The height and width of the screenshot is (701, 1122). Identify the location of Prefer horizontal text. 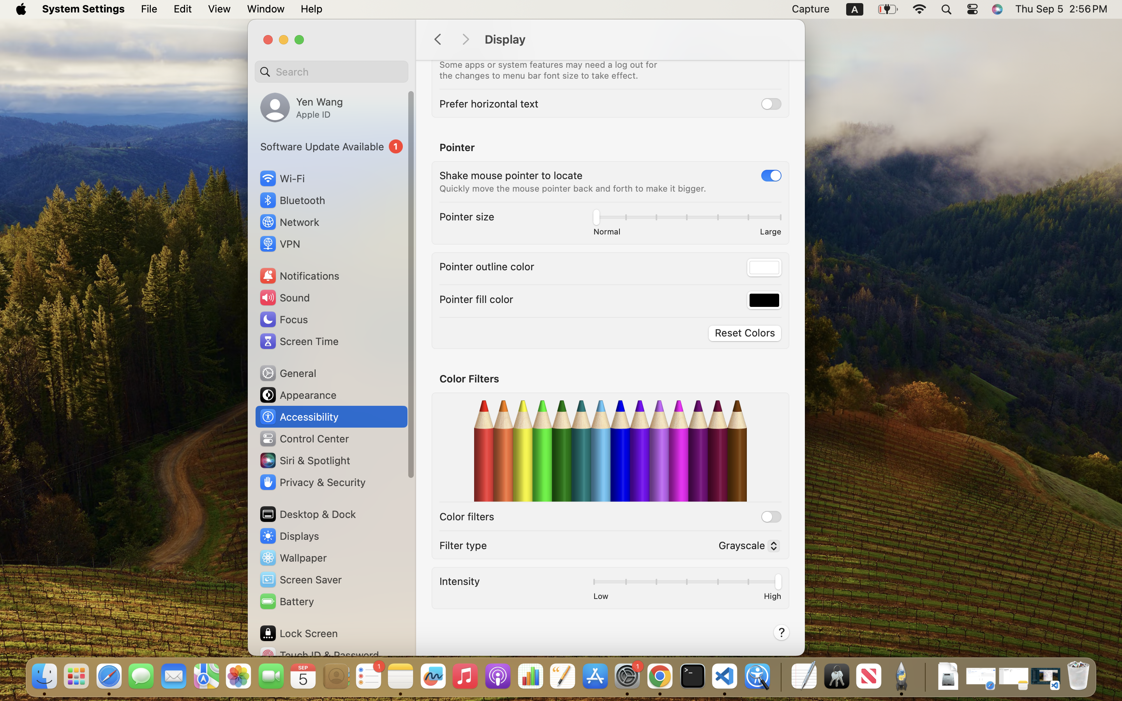
(489, 104).